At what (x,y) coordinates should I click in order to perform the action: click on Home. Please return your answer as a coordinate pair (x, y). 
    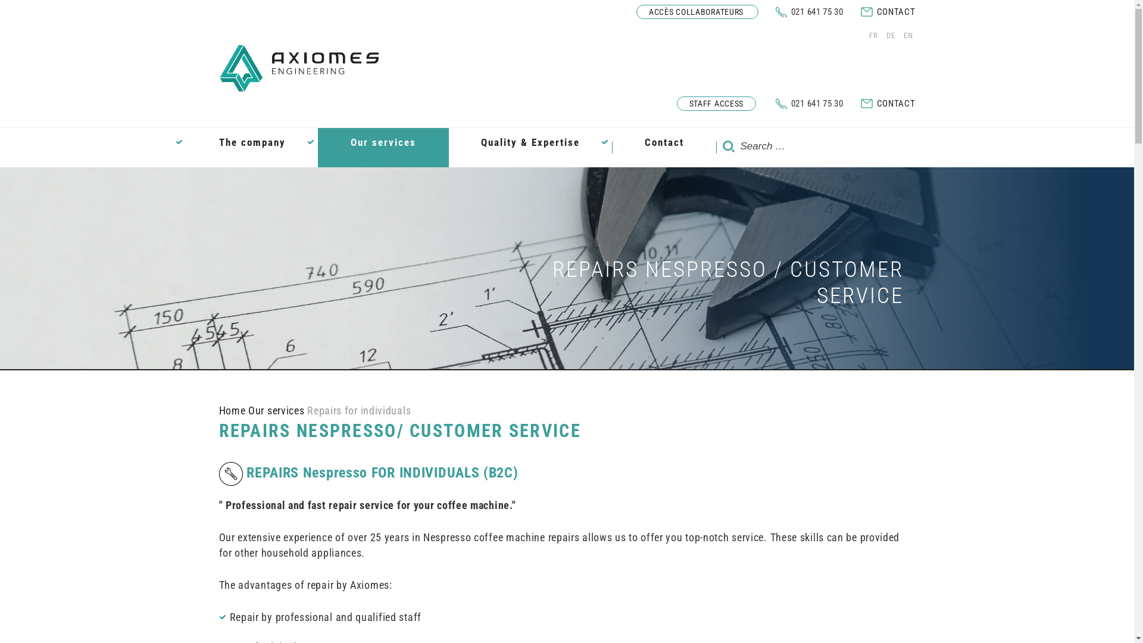
    Looking at the image, I should click on (232, 411).